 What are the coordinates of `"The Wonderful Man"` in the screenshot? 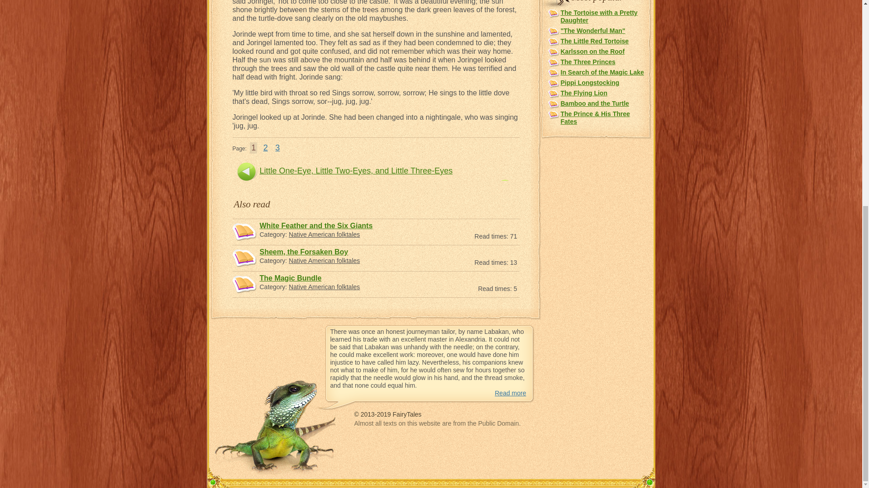 It's located at (592, 31).